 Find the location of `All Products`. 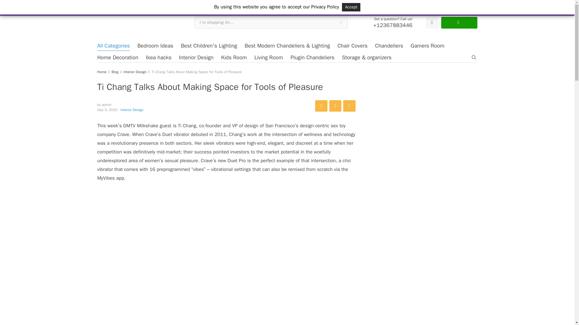

All Products is located at coordinates (126, 5).